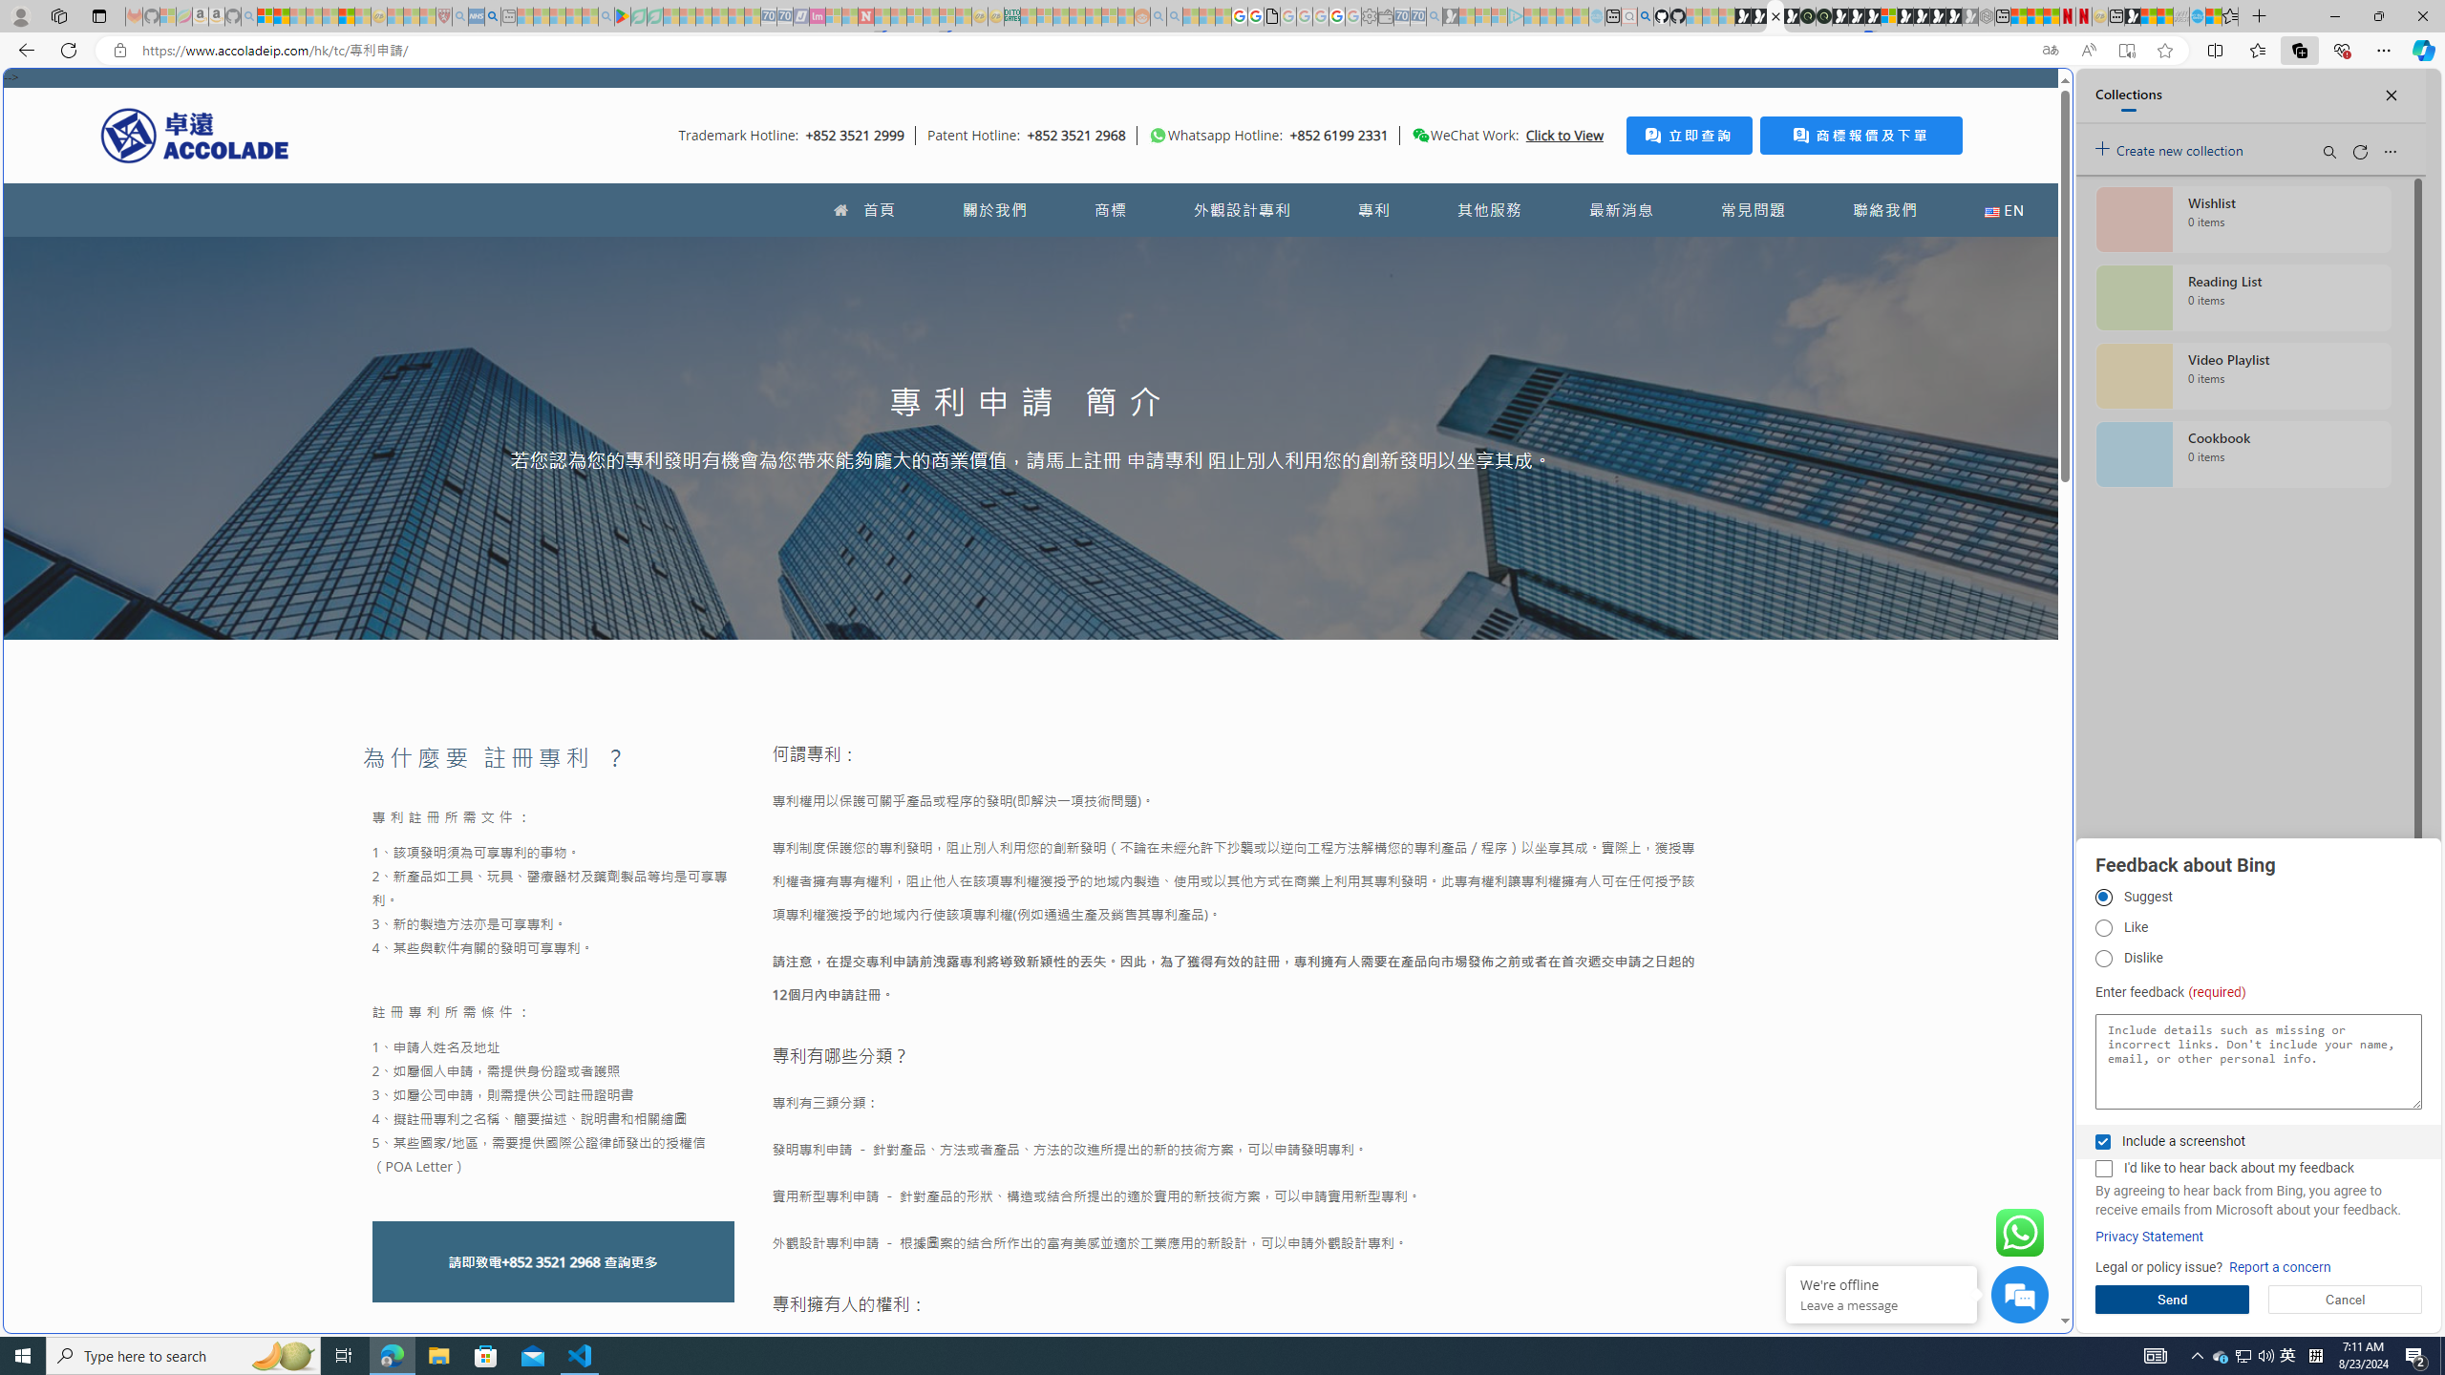 Image resolution: width=2445 pixels, height=1375 pixels. What do you see at coordinates (1222, 653) in the screenshot?
I see `World - MSN` at bounding box center [1222, 653].